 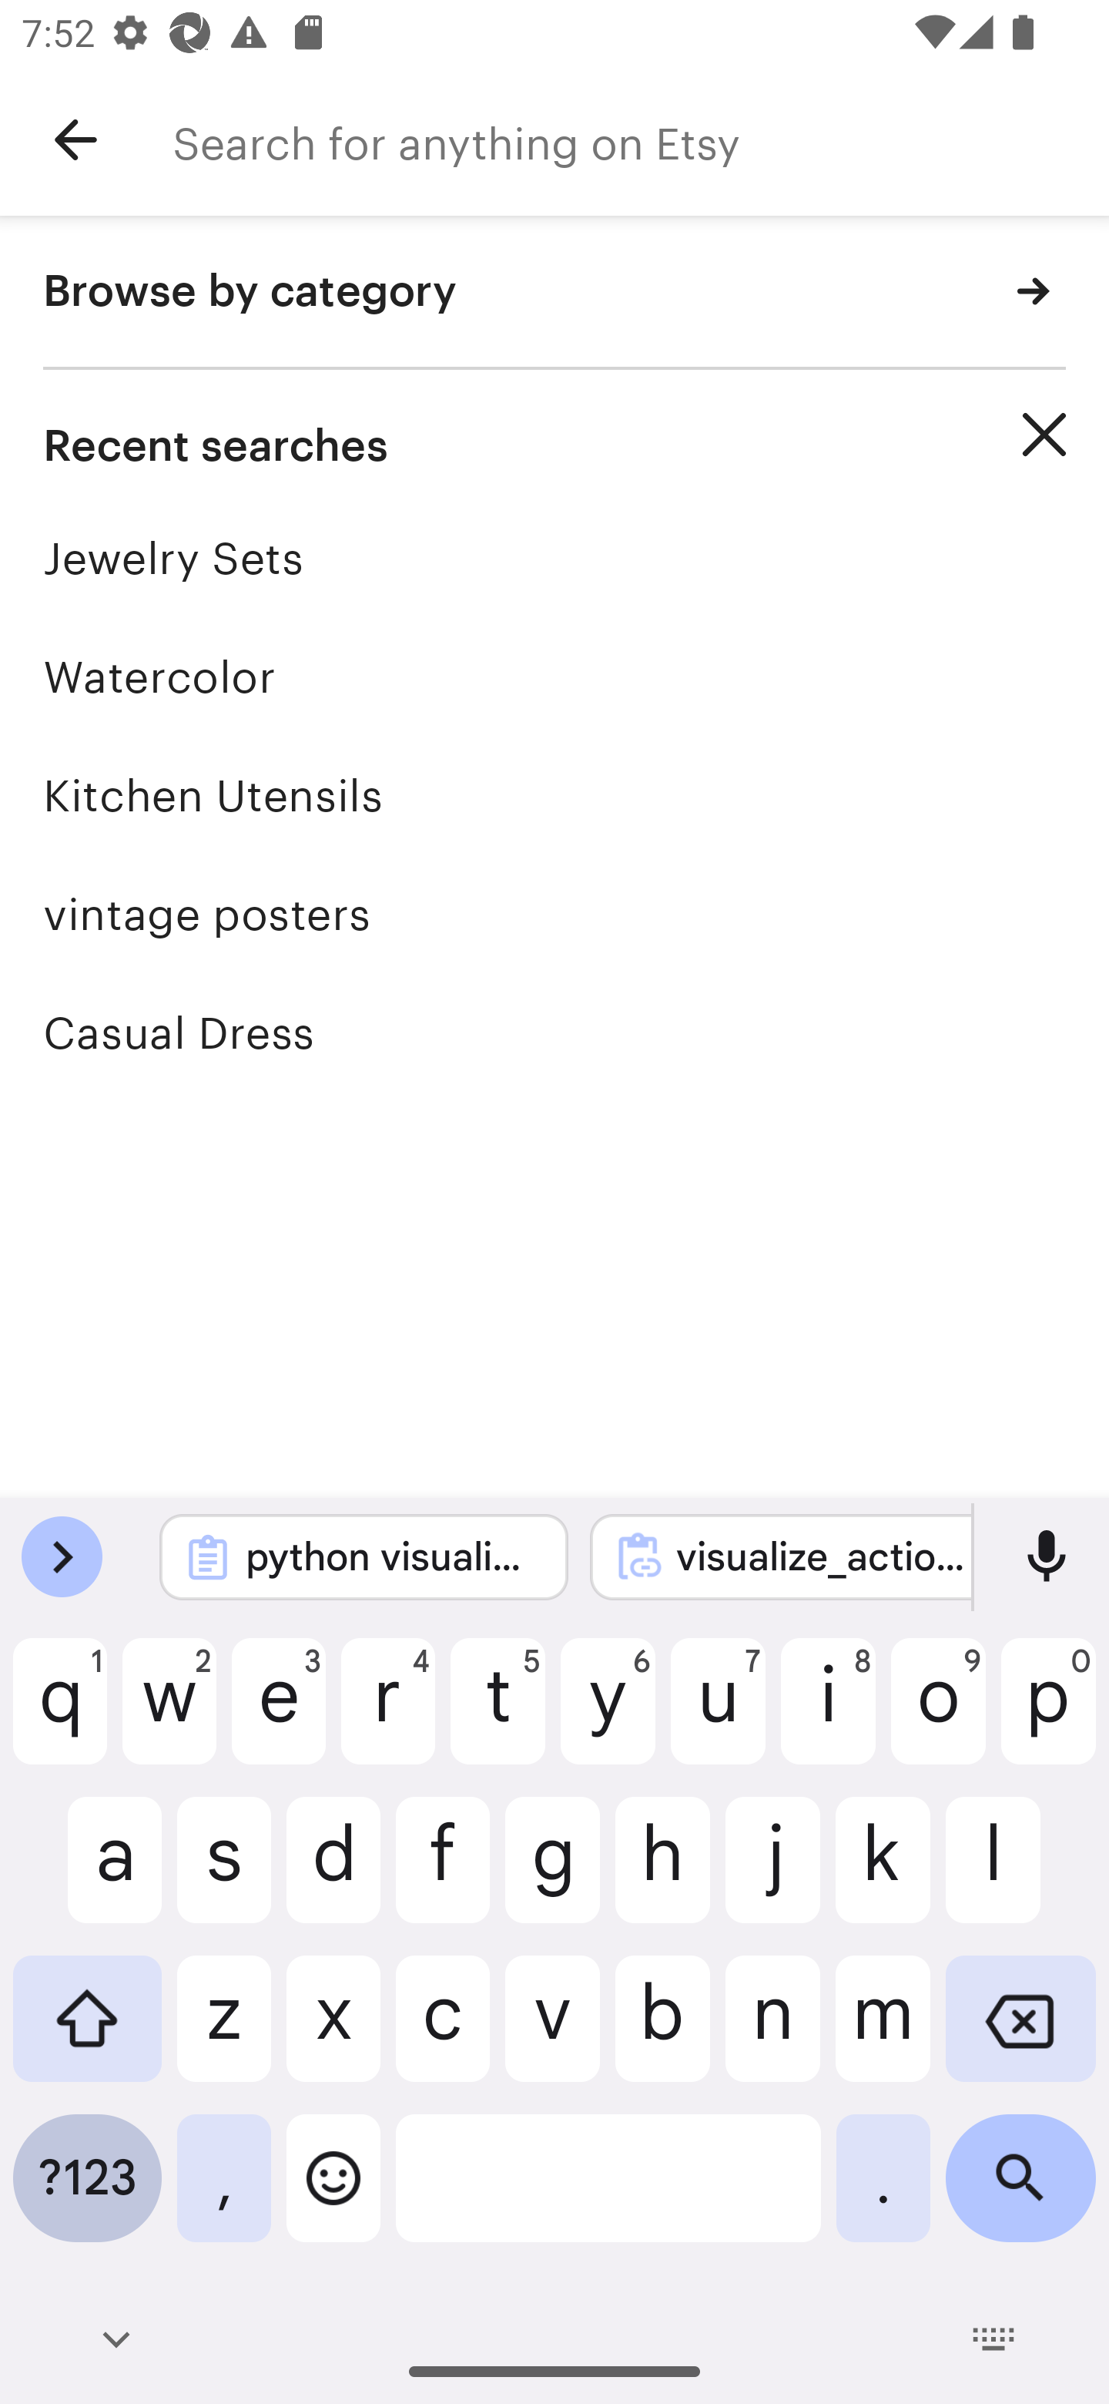 What do you see at coordinates (1044, 435) in the screenshot?
I see `Clear` at bounding box center [1044, 435].